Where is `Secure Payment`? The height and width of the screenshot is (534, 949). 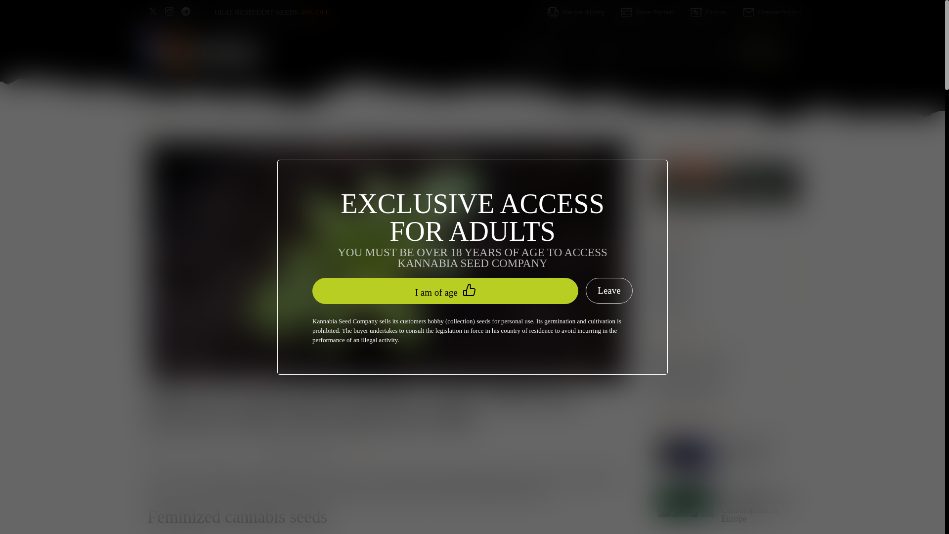 Secure Payment is located at coordinates (639, 12).